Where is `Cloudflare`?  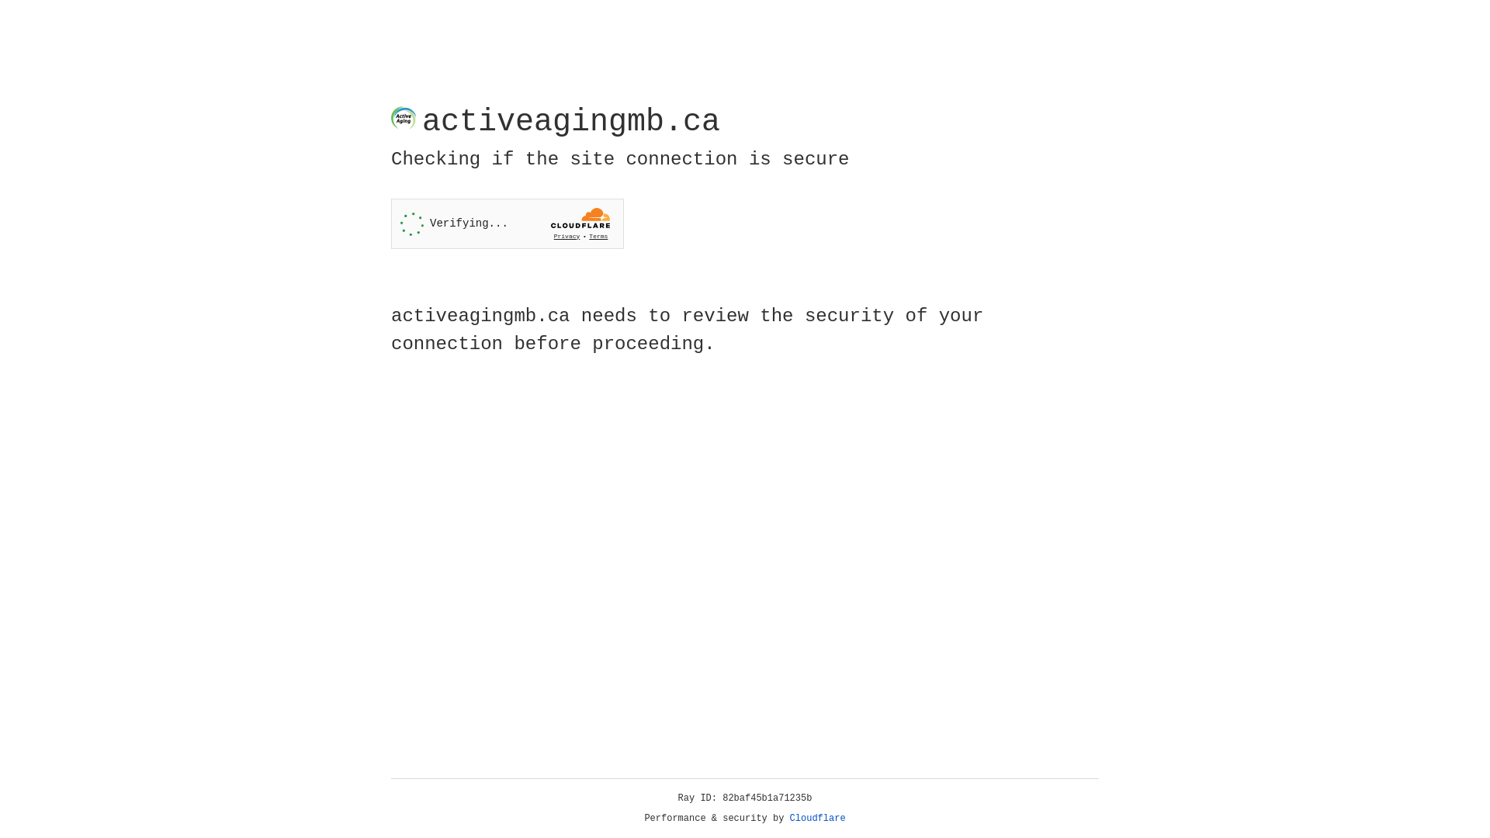 Cloudflare is located at coordinates (818, 819).